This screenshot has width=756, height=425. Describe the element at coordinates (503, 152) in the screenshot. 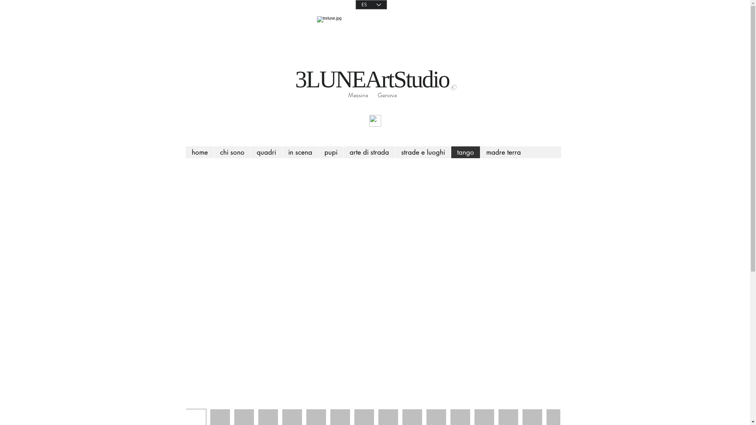

I see `madre terra` at that location.